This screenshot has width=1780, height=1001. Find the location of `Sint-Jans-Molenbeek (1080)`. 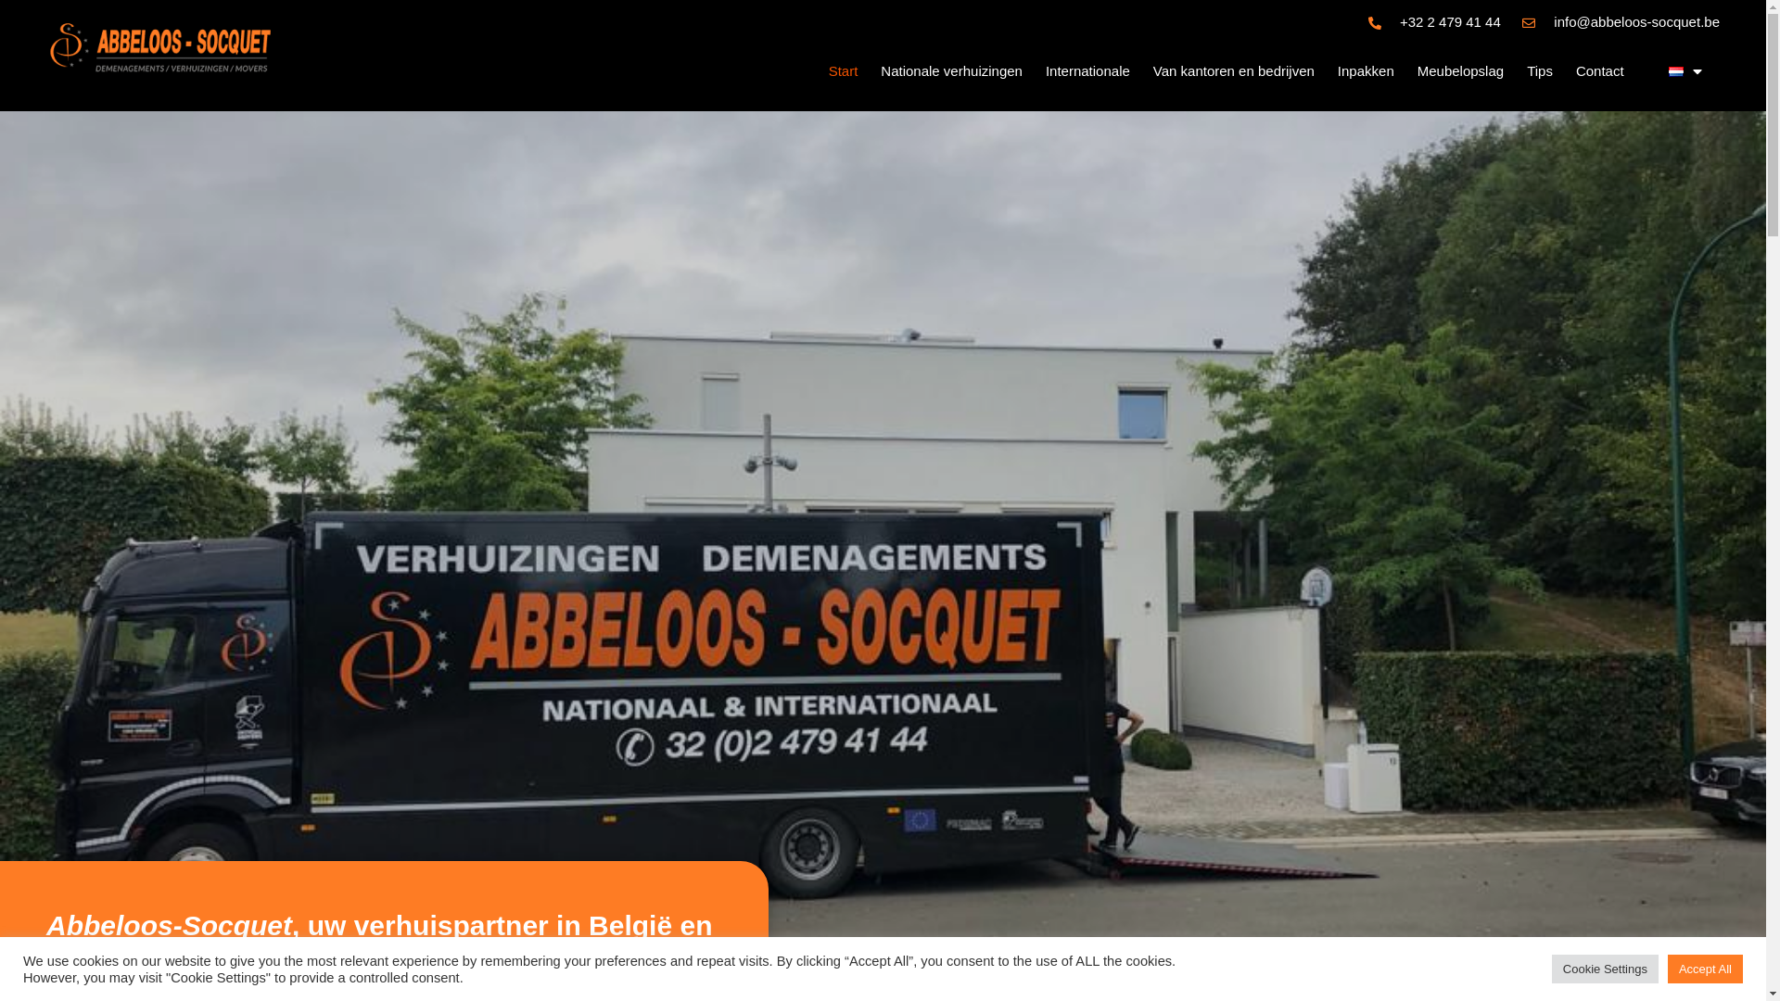

Sint-Jans-Molenbeek (1080) is located at coordinates (820, 786).